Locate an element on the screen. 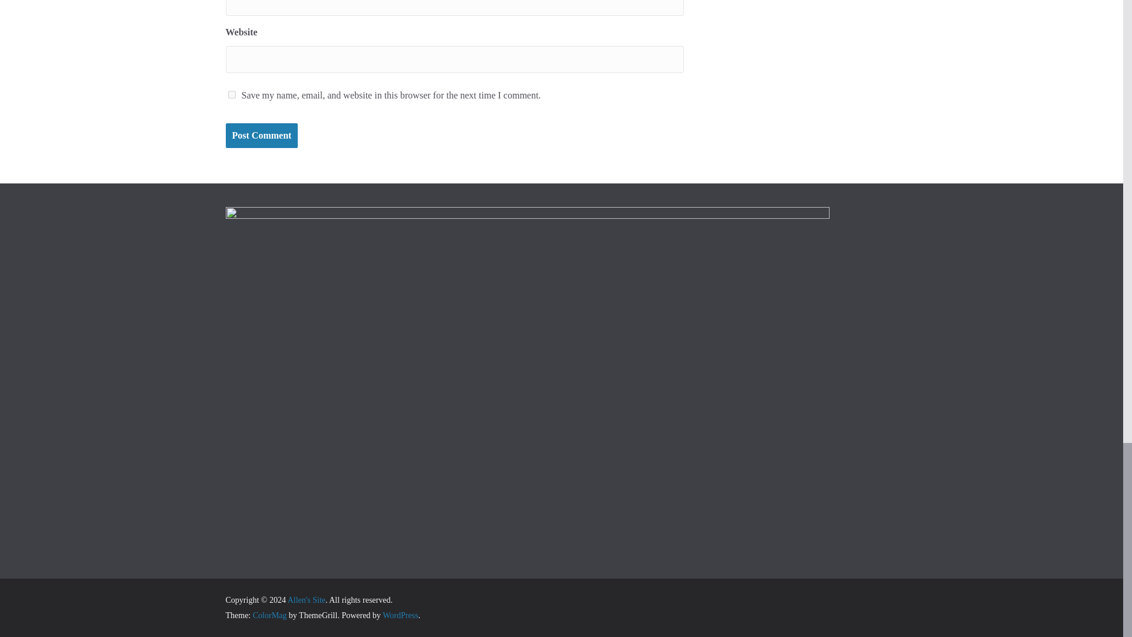  WordPress is located at coordinates (400, 615).